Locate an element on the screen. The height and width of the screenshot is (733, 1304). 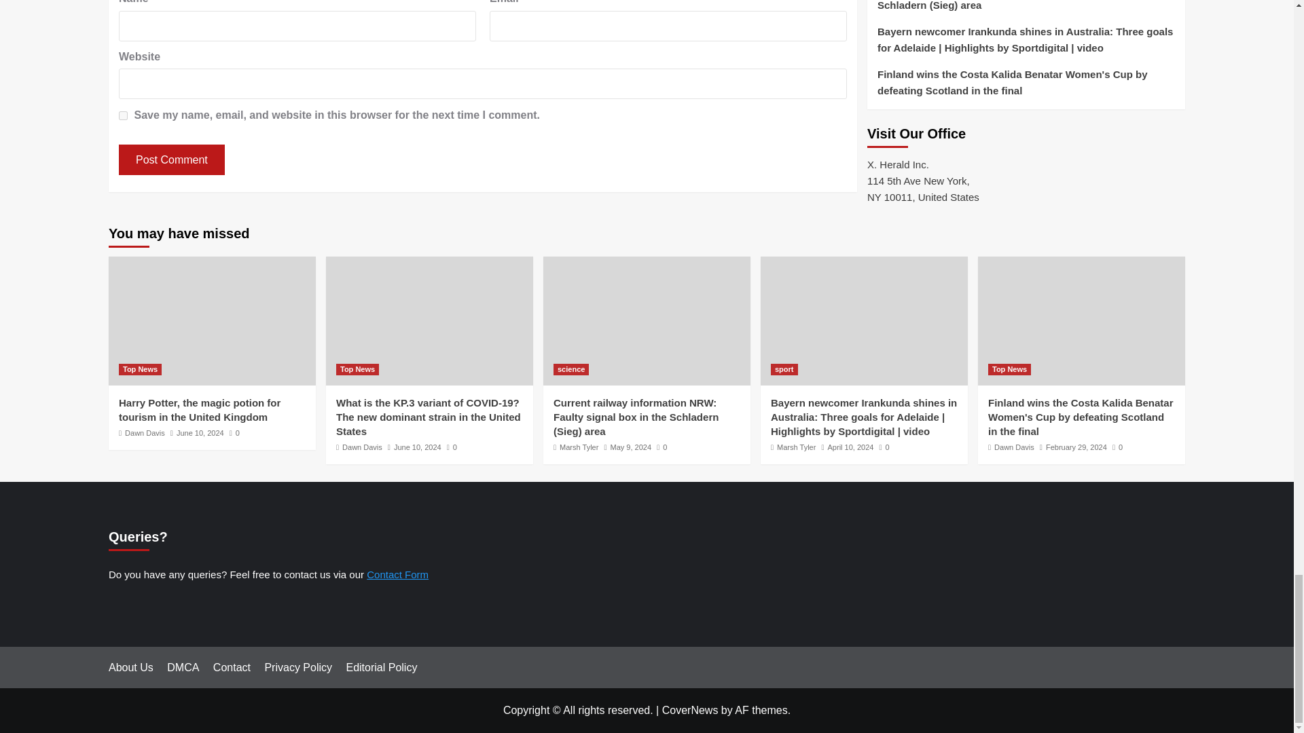
Post Comment is located at coordinates (171, 159).